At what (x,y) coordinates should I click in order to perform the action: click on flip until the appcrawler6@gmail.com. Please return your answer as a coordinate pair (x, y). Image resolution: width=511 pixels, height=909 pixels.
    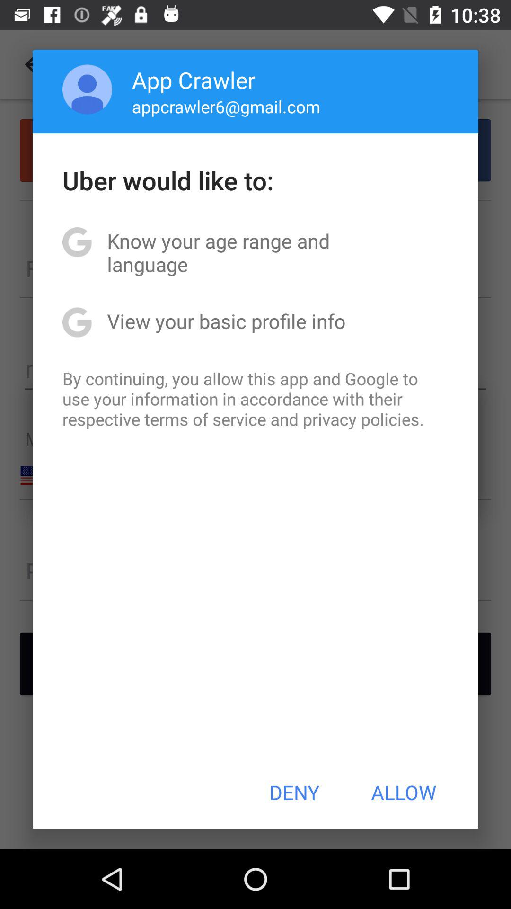
    Looking at the image, I should click on (226, 106).